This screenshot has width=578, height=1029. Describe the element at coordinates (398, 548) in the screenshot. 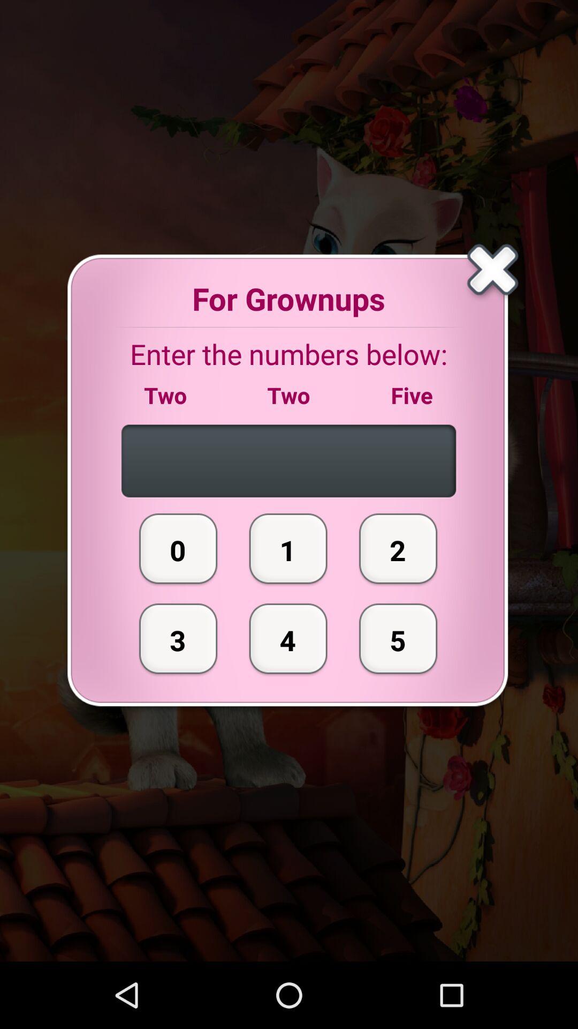

I see `choose the 2 item` at that location.